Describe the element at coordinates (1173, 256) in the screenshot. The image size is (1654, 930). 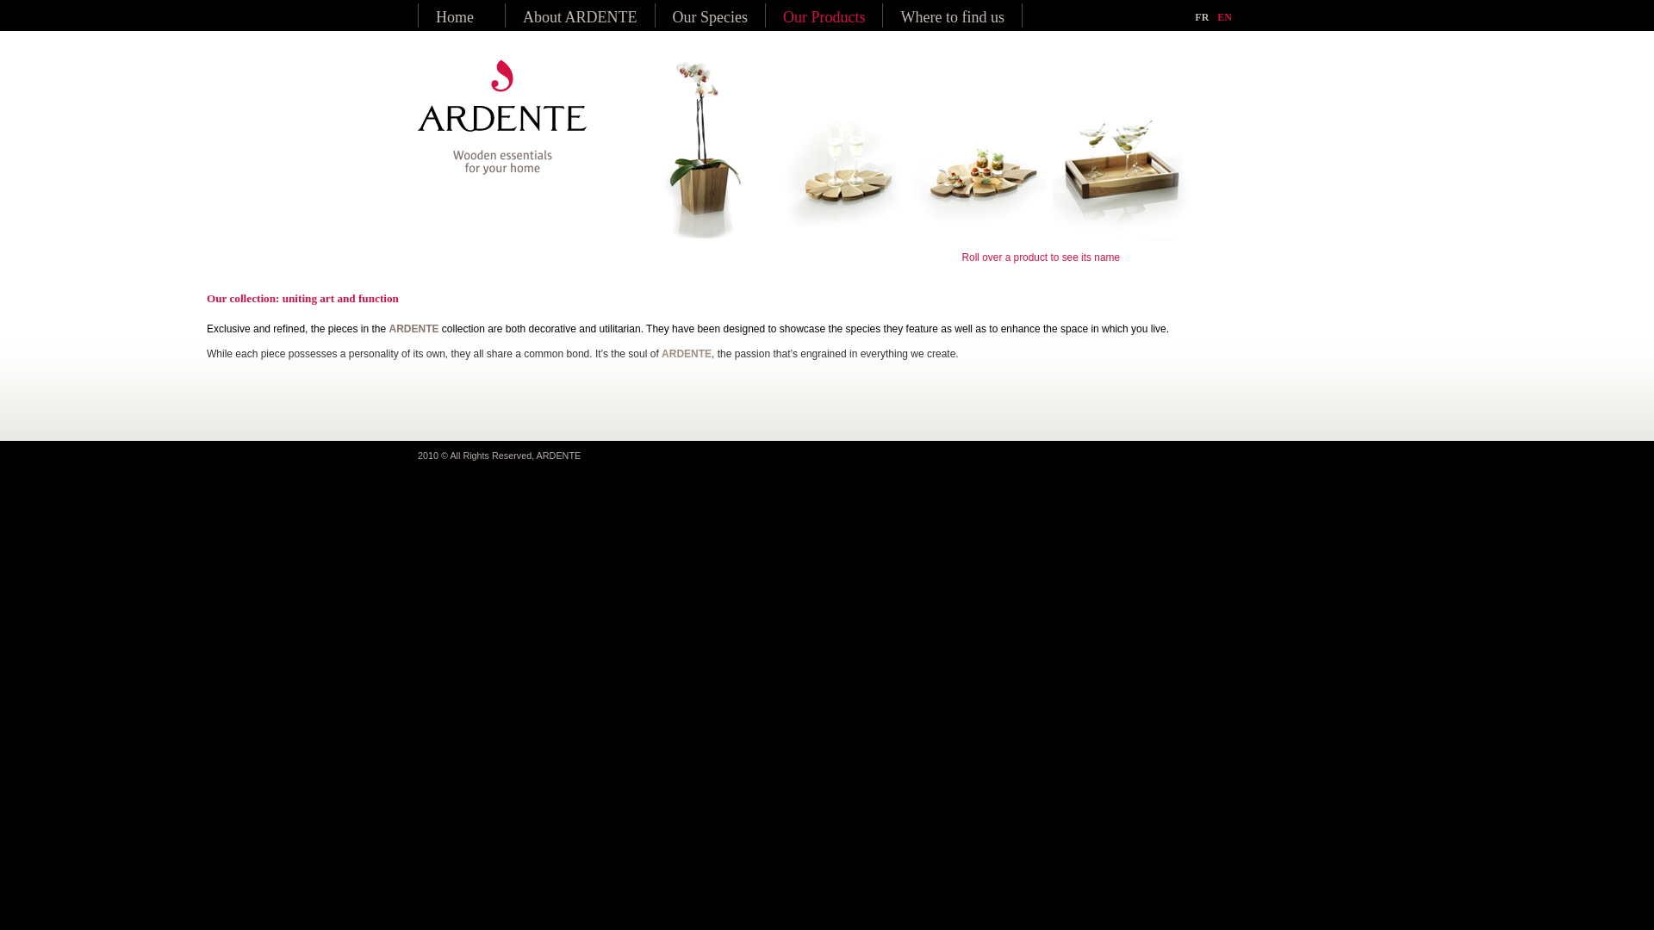
I see `1` at that location.